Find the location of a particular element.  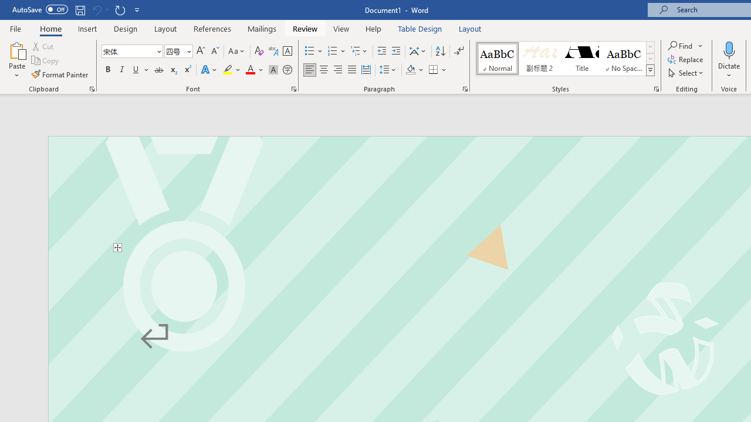

Repeat Start Office Dictation is located at coordinates (120, 9).